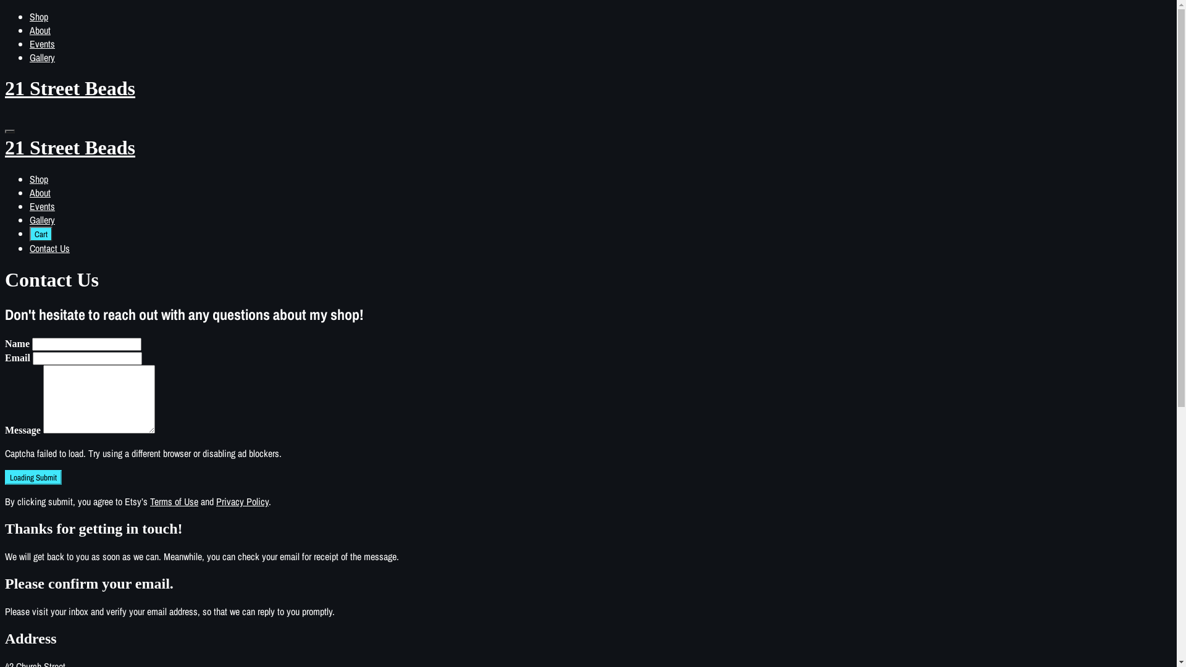  What do you see at coordinates (588, 89) in the screenshot?
I see `21 Street Beads` at bounding box center [588, 89].